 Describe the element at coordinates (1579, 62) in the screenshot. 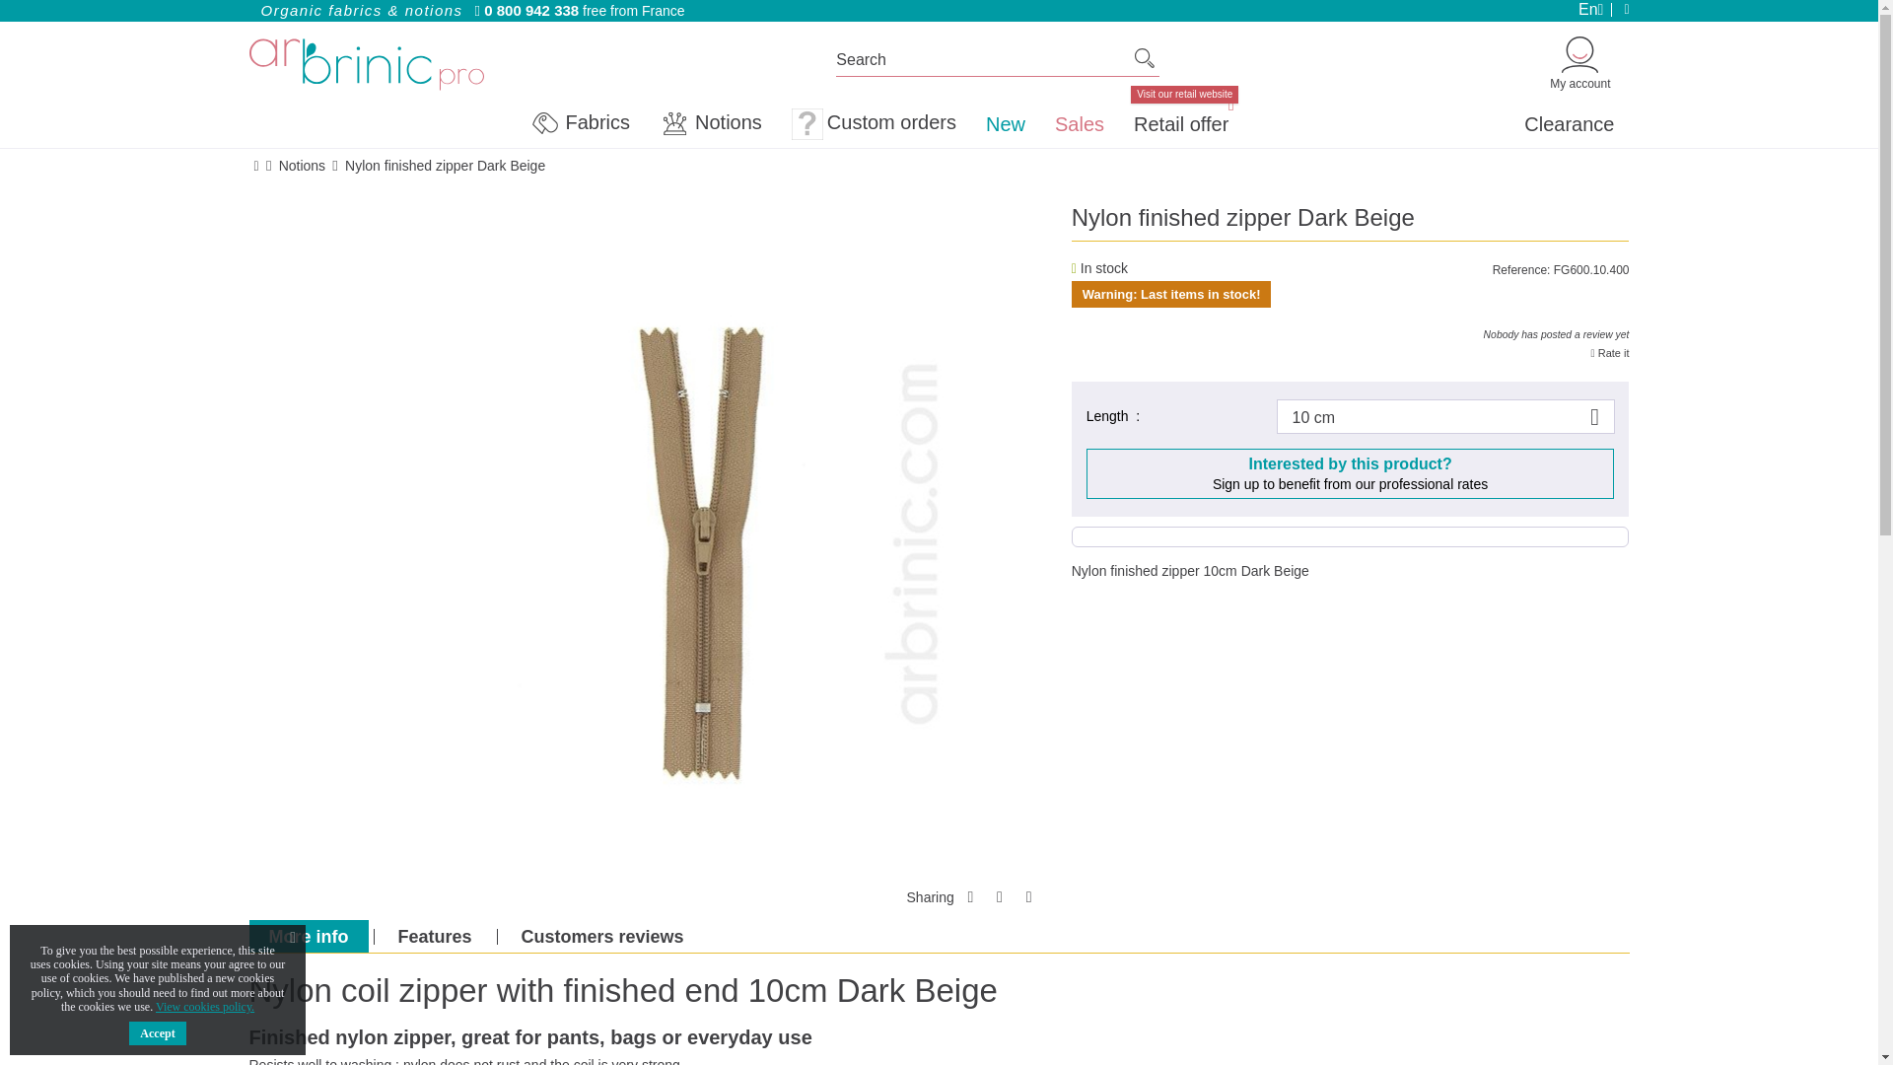

I see `Log in to your customer account` at that location.